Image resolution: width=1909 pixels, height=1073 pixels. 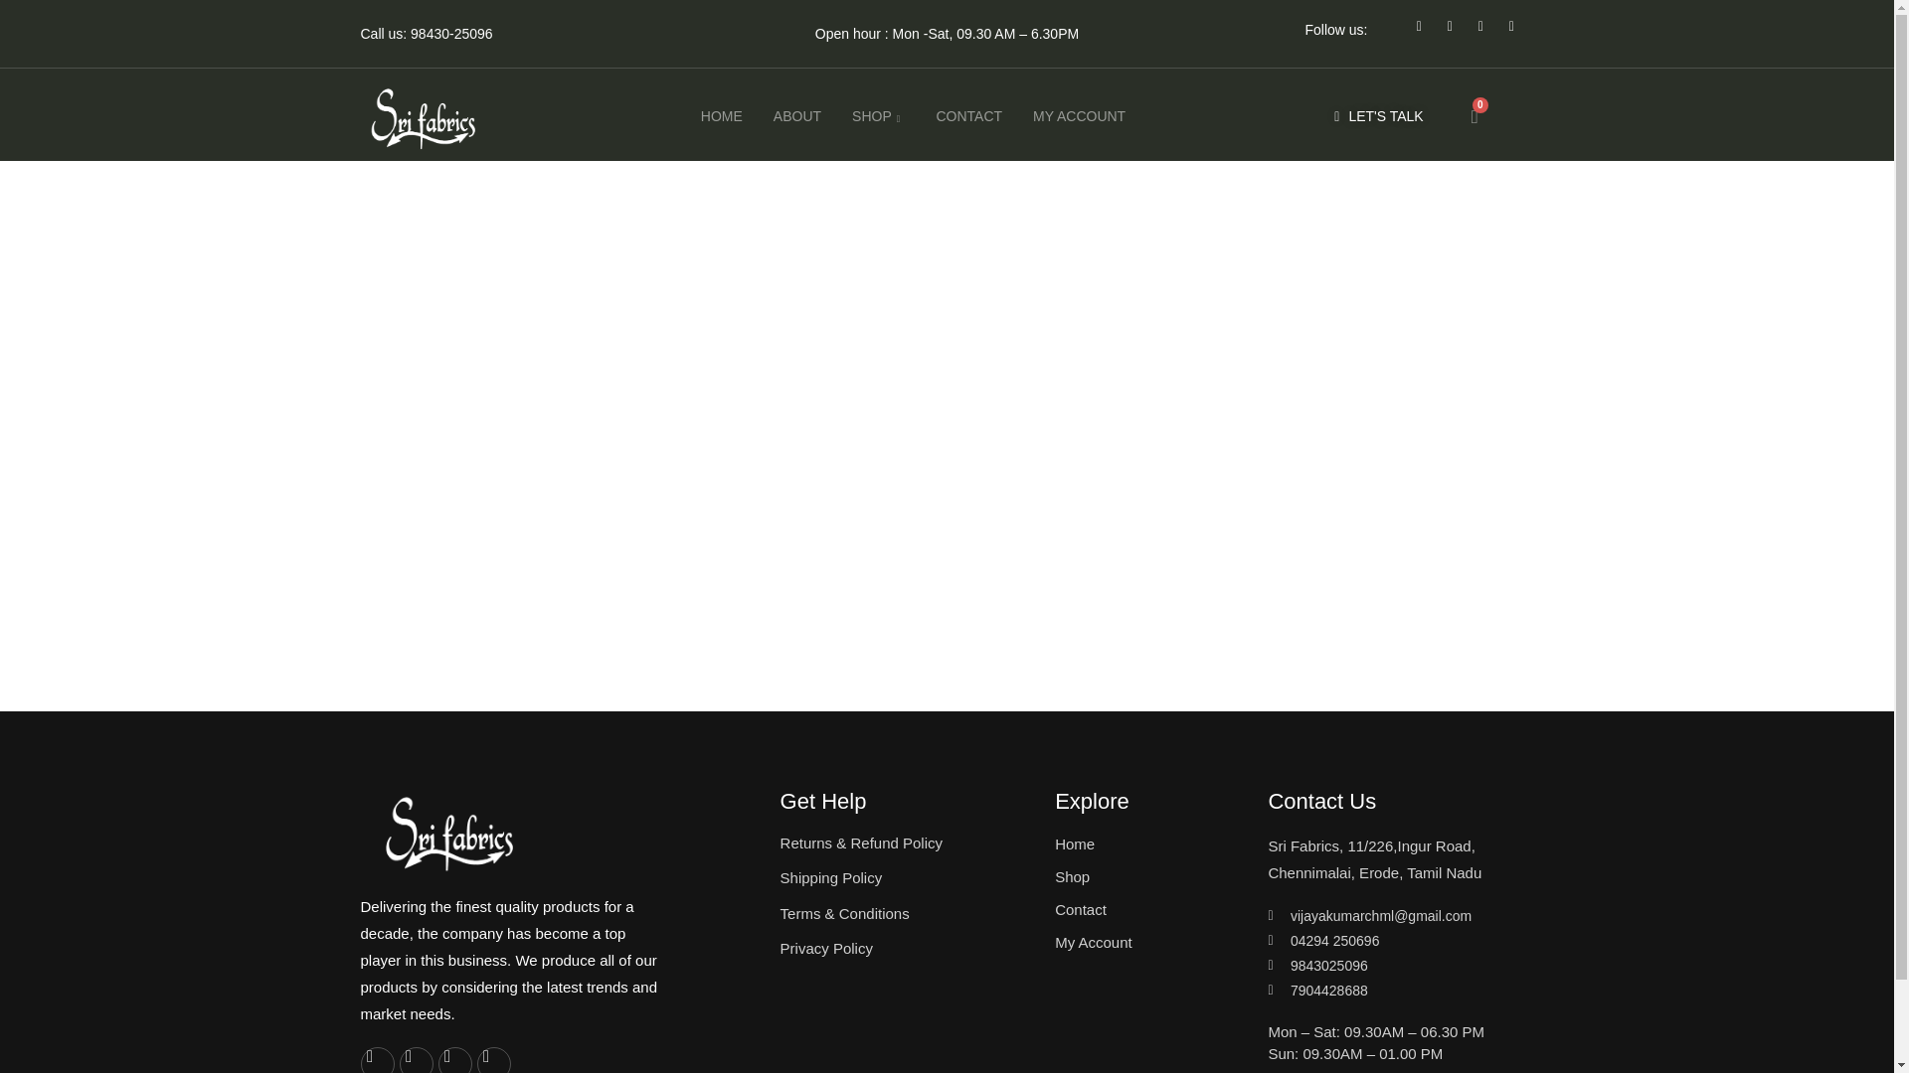 I want to click on 0, so click(x=1475, y=117).